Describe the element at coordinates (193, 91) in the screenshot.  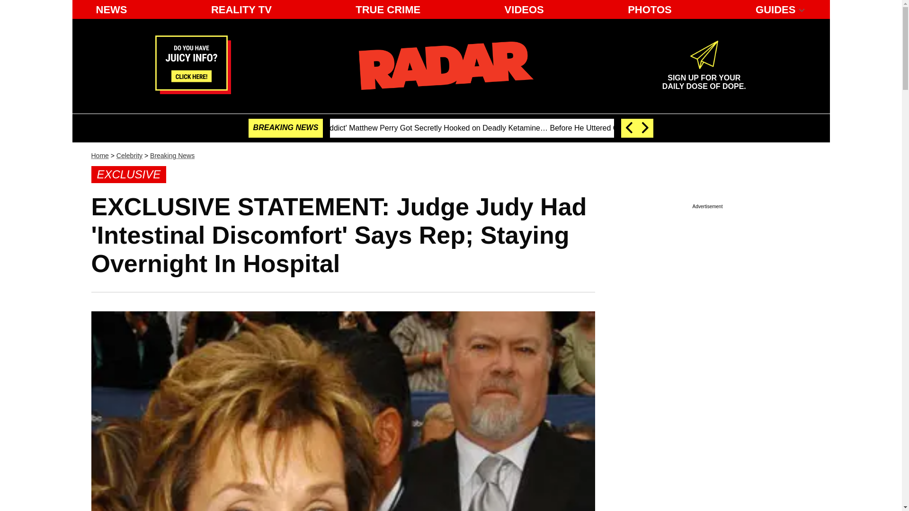
I see `Email us your tip` at that location.